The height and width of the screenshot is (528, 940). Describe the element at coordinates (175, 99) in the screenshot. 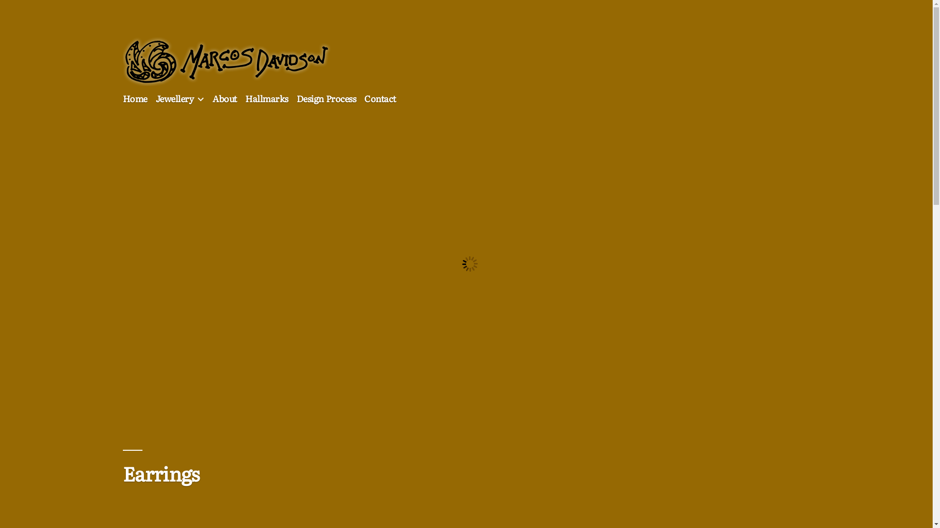

I see `Jewellery` at that location.